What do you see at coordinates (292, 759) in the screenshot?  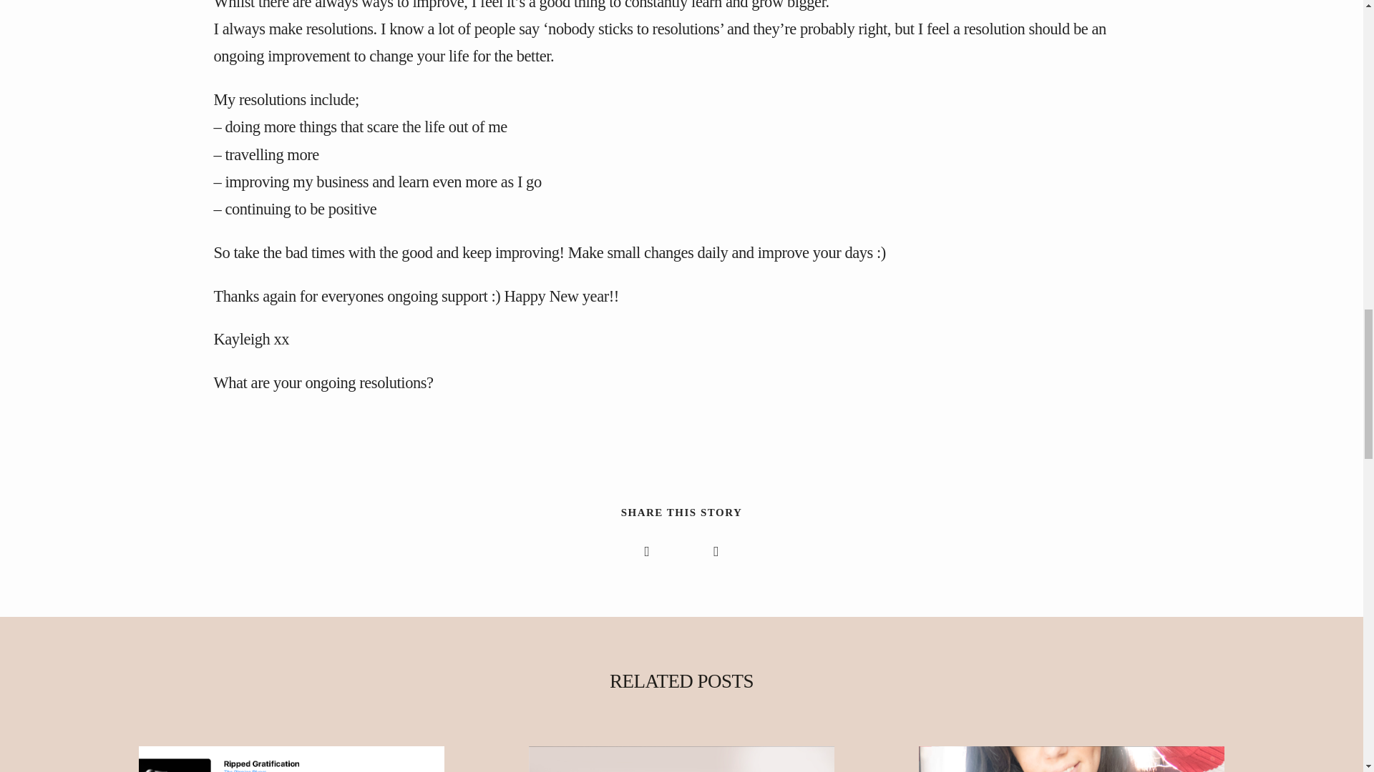 I see `my hand is on an album cover!` at bounding box center [292, 759].